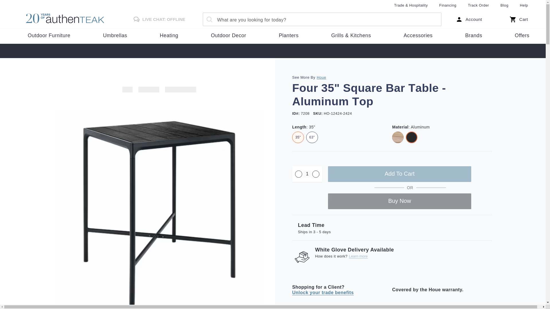 This screenshot has width=550, height=309. What do you see at coordinates (70, 19) in the screenshot?
I see `Authenteak.com` at bounding box center [70, 19].